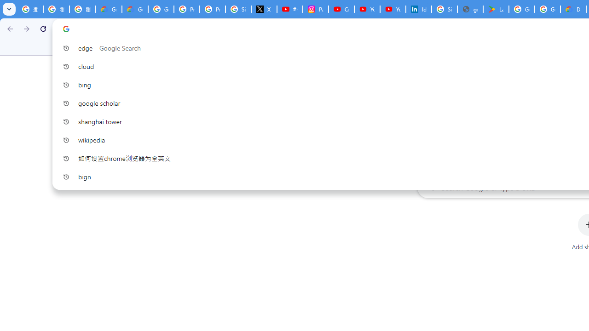  Describe the element at coordinates (264, 9) in the screenshot. I see `X` at that location.